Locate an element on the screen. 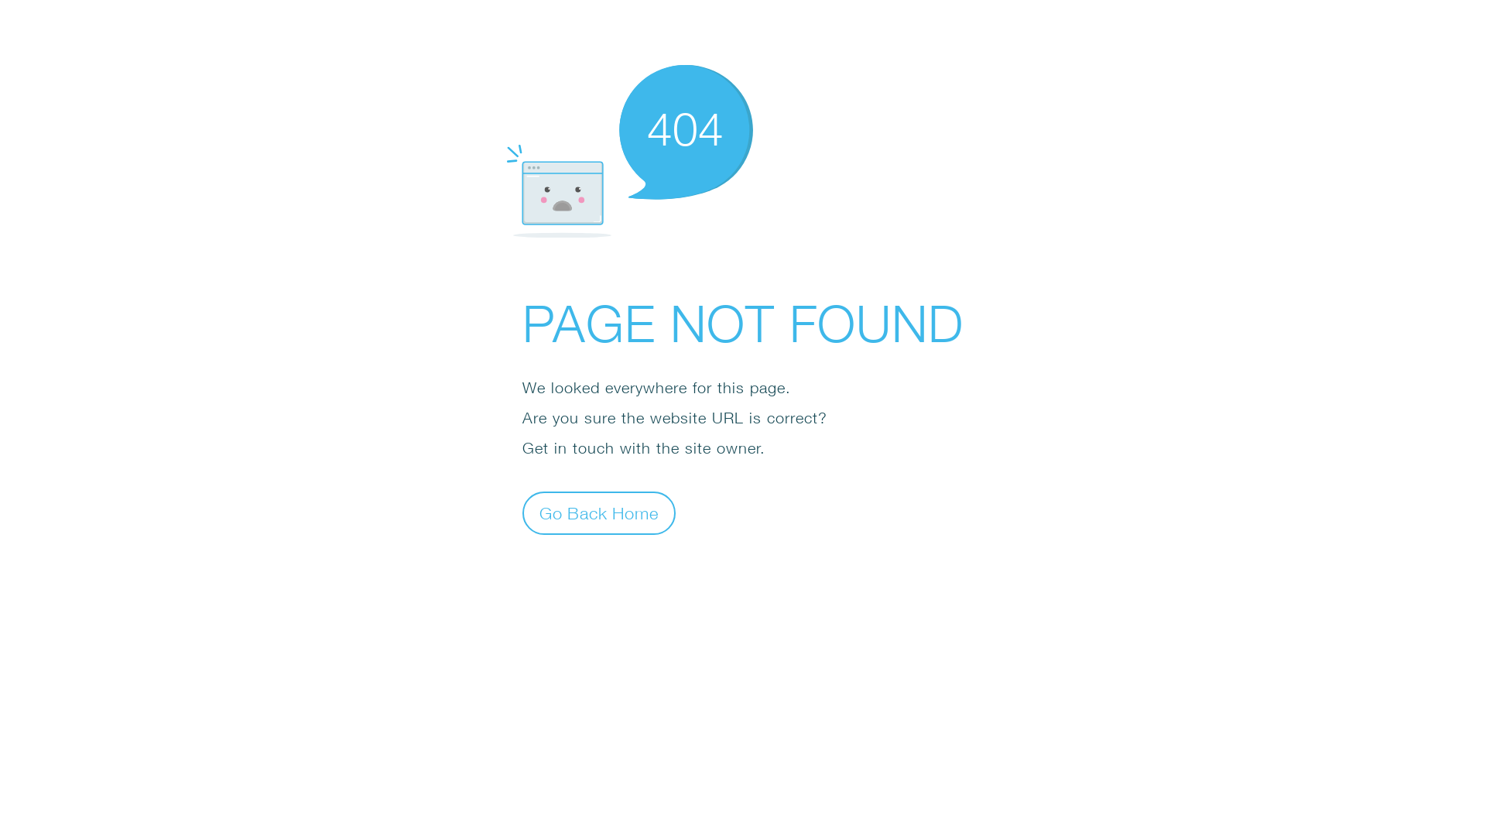  Go Back Home is located at coordinates (599, 512).